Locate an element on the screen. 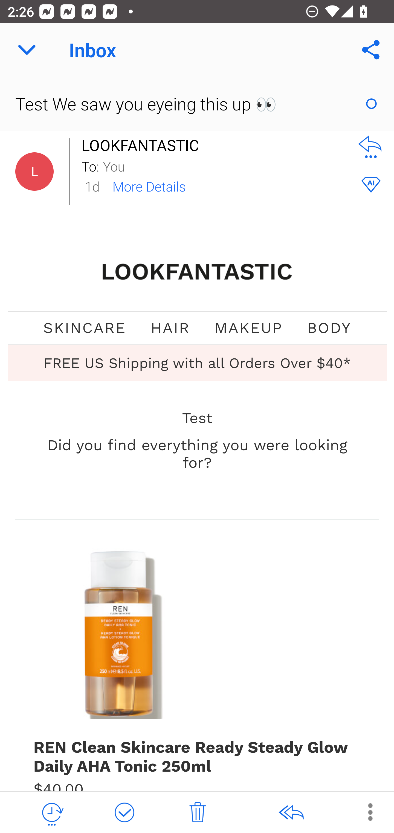 This screenshot has width=394, height=833. More Options is located at coordinates (365, 812).